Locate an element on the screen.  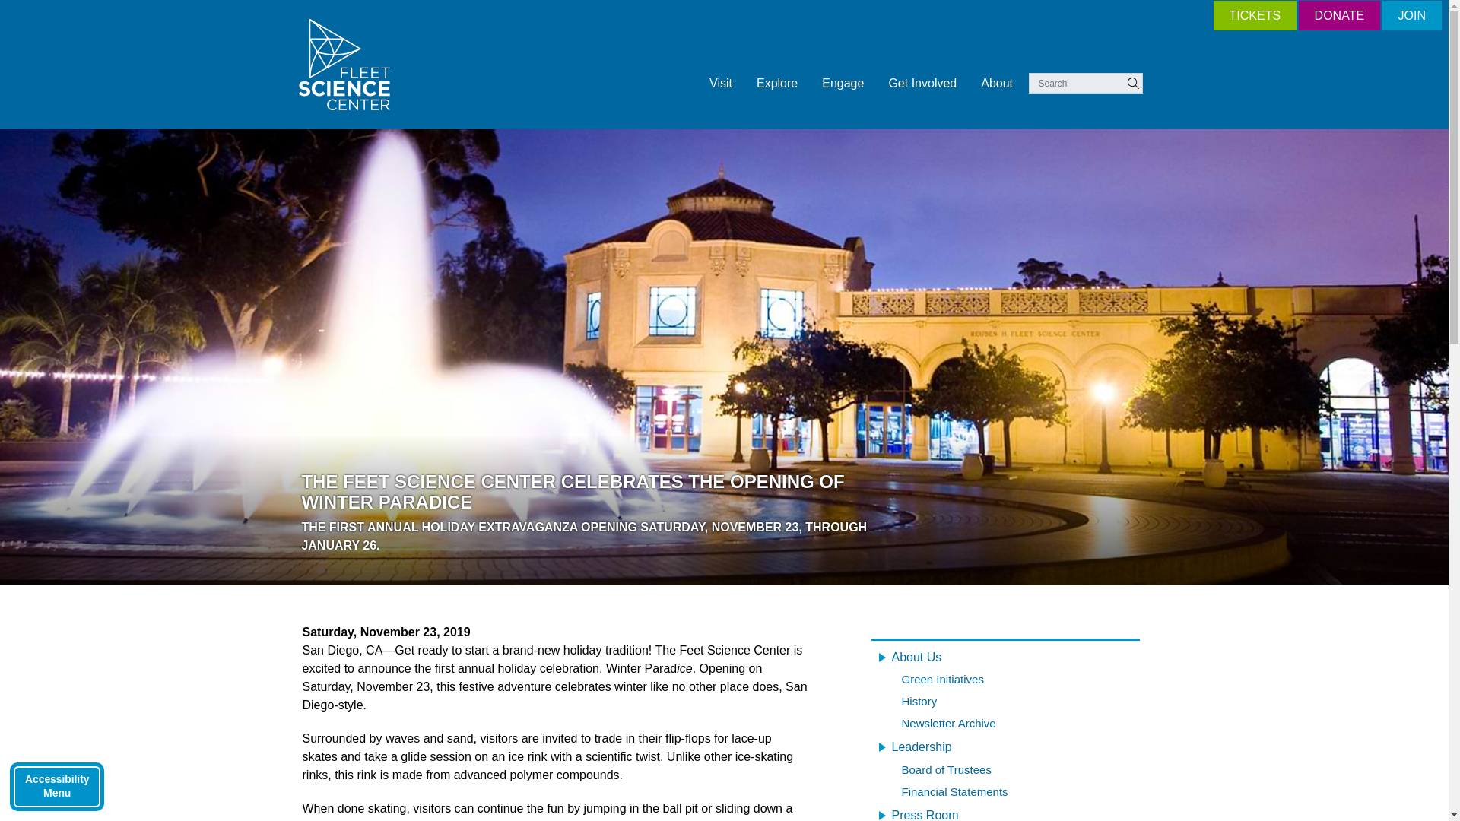
Accessibility Menu is located at coordinates (56, 787).